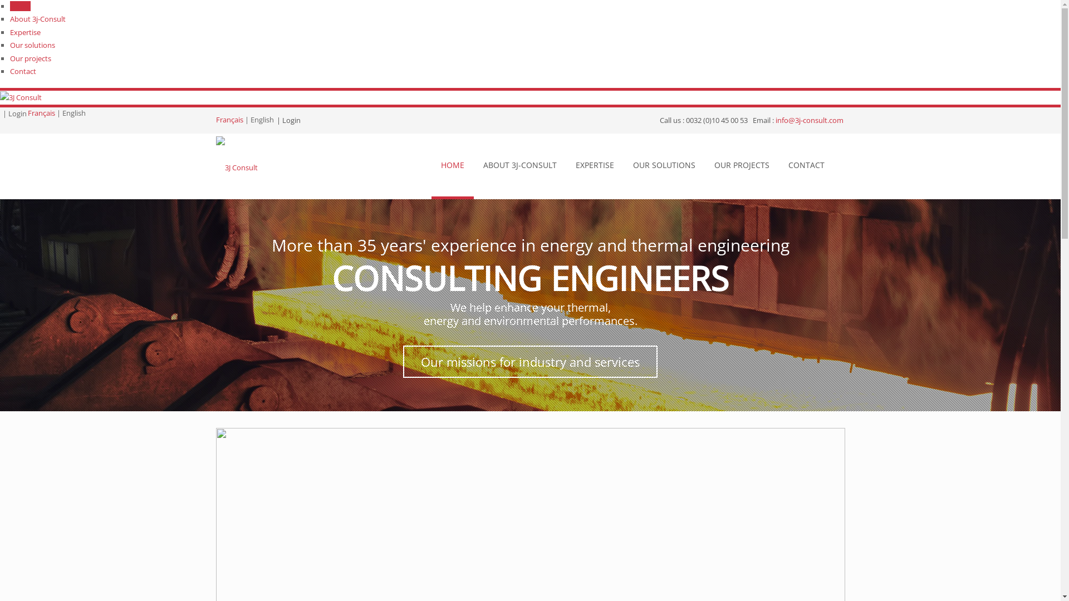  Describe the element at coordinates (23, 71) in the screenshot. I see `Contact` at that location.